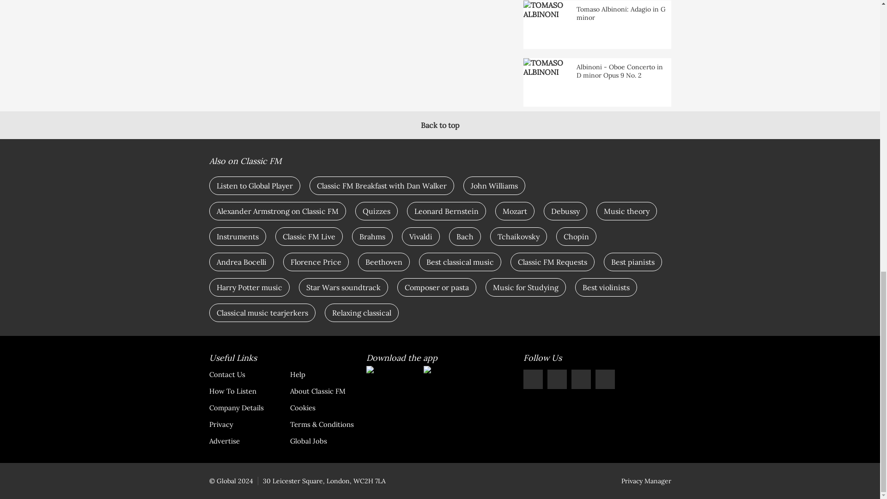 The width and height of the screenshot is (887, 499). I want to click on Follow Classic FM on Facebook, so click(557, 379).